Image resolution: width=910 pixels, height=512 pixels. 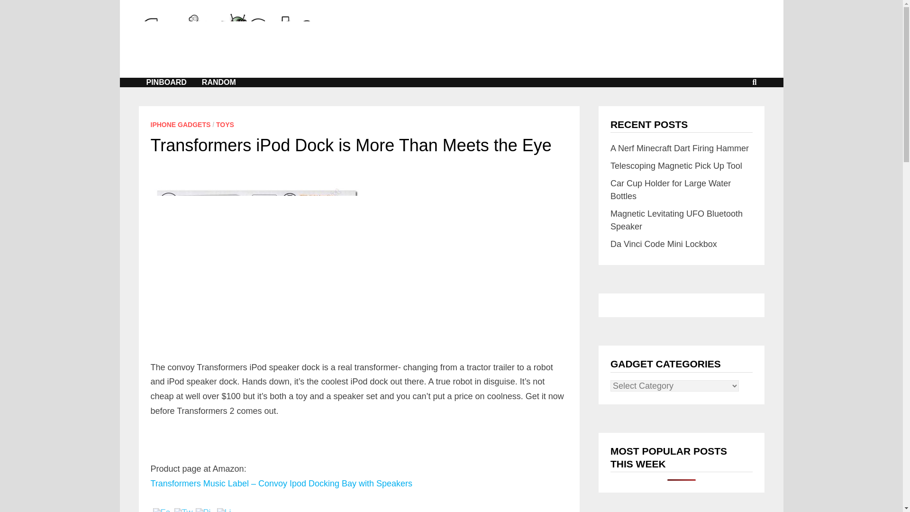 I want to click on TOYS, so click(x=225, y=124).